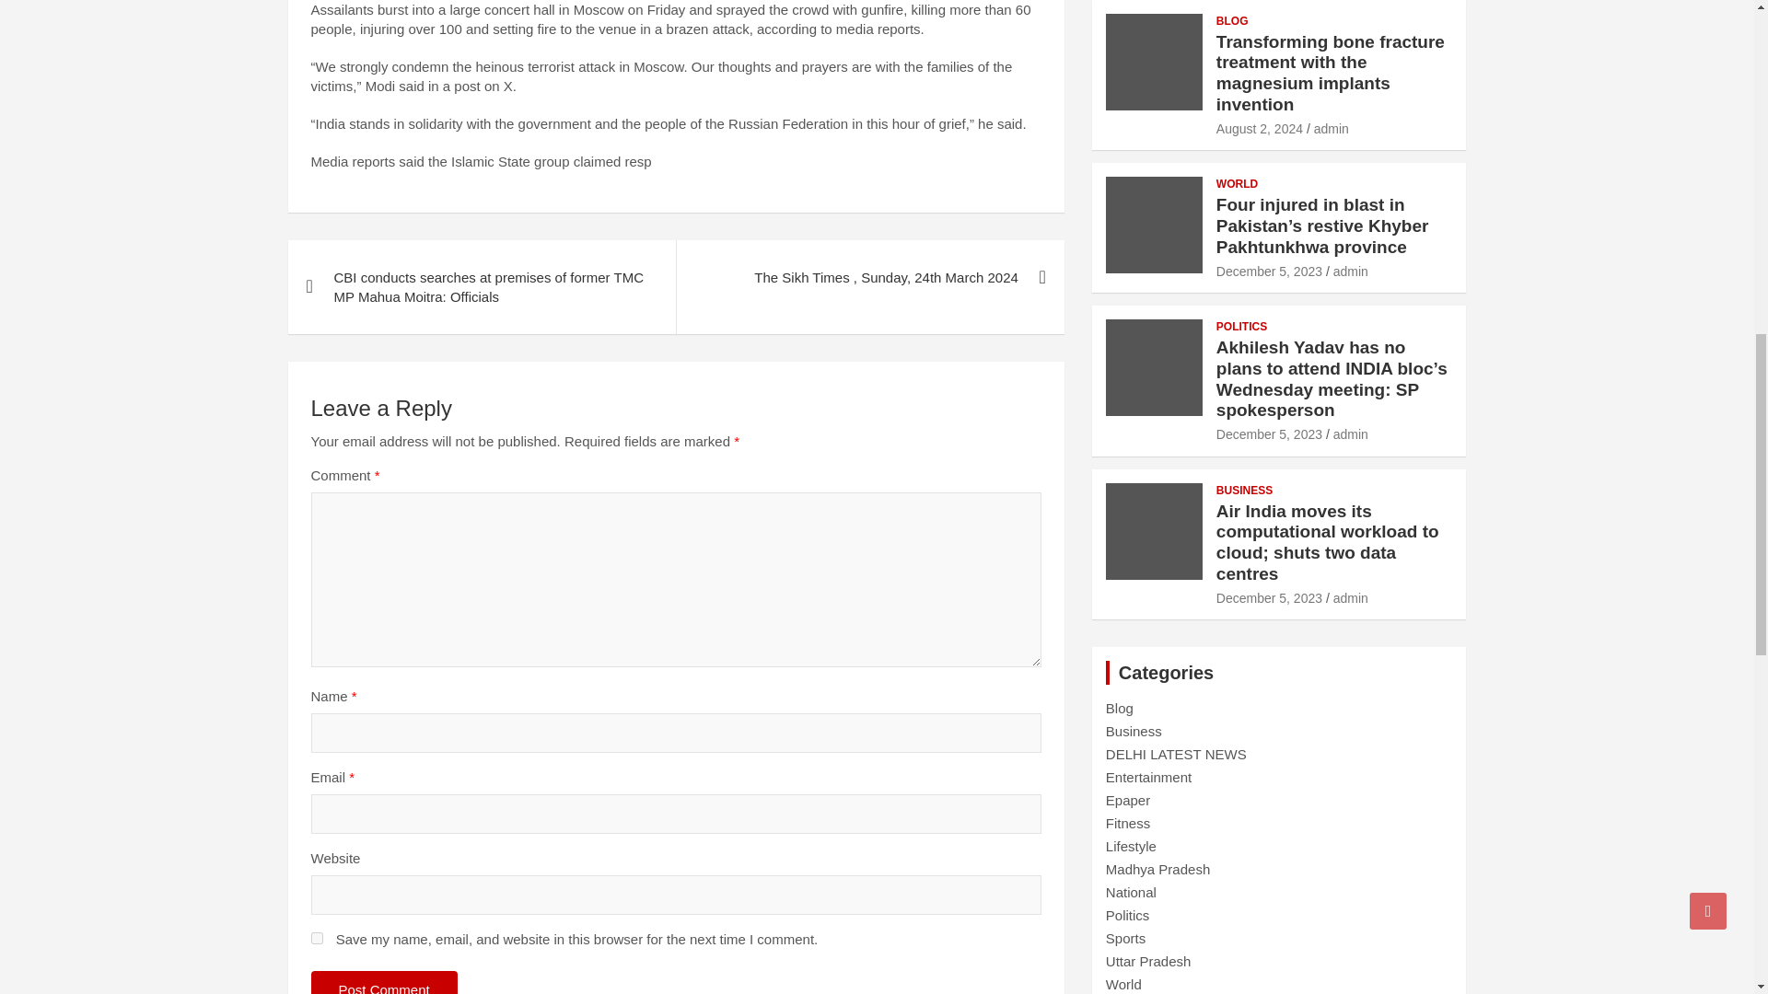 The height and width of the screenshot is (994, 1768). What do you see at coordinates (869, 278) in the screenshot?
I see `The Sikh Times , Sunday, 24th March 2024` at bounding box center [869, 278].